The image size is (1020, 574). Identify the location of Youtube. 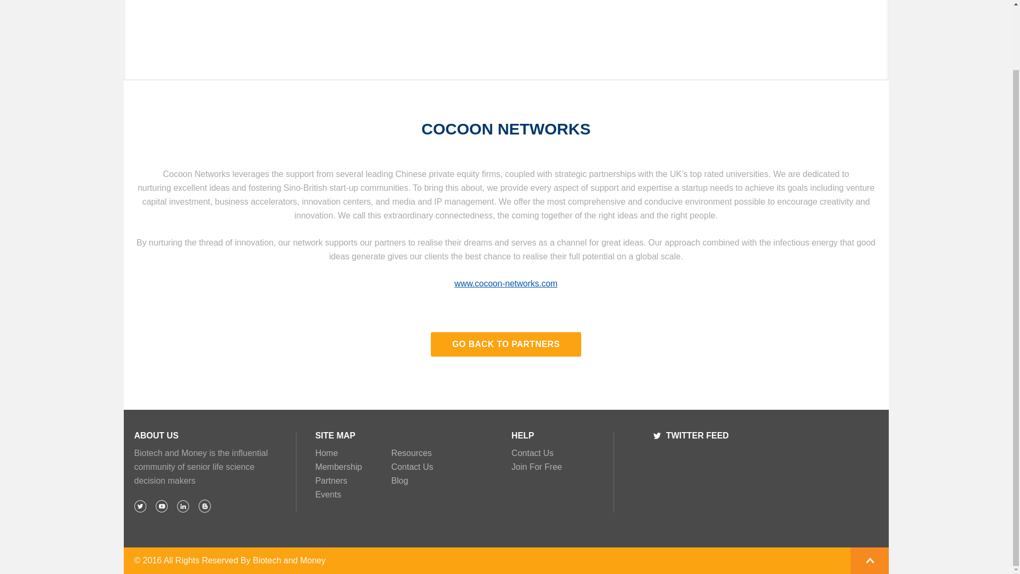
(161, 506).